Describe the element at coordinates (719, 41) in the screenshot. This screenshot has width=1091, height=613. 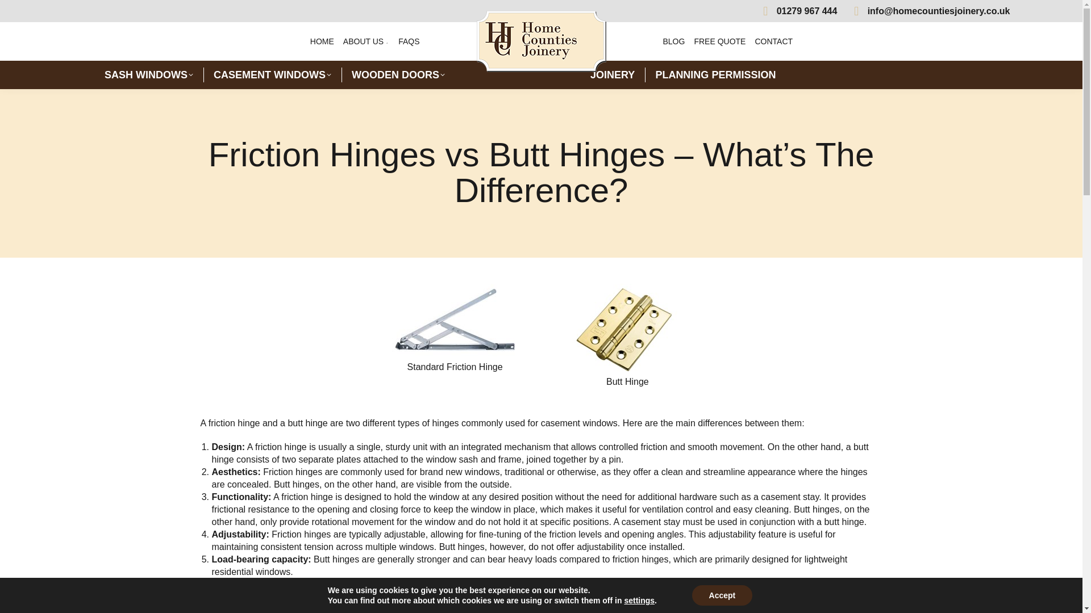
I see `FREE QUOTE` at that location.